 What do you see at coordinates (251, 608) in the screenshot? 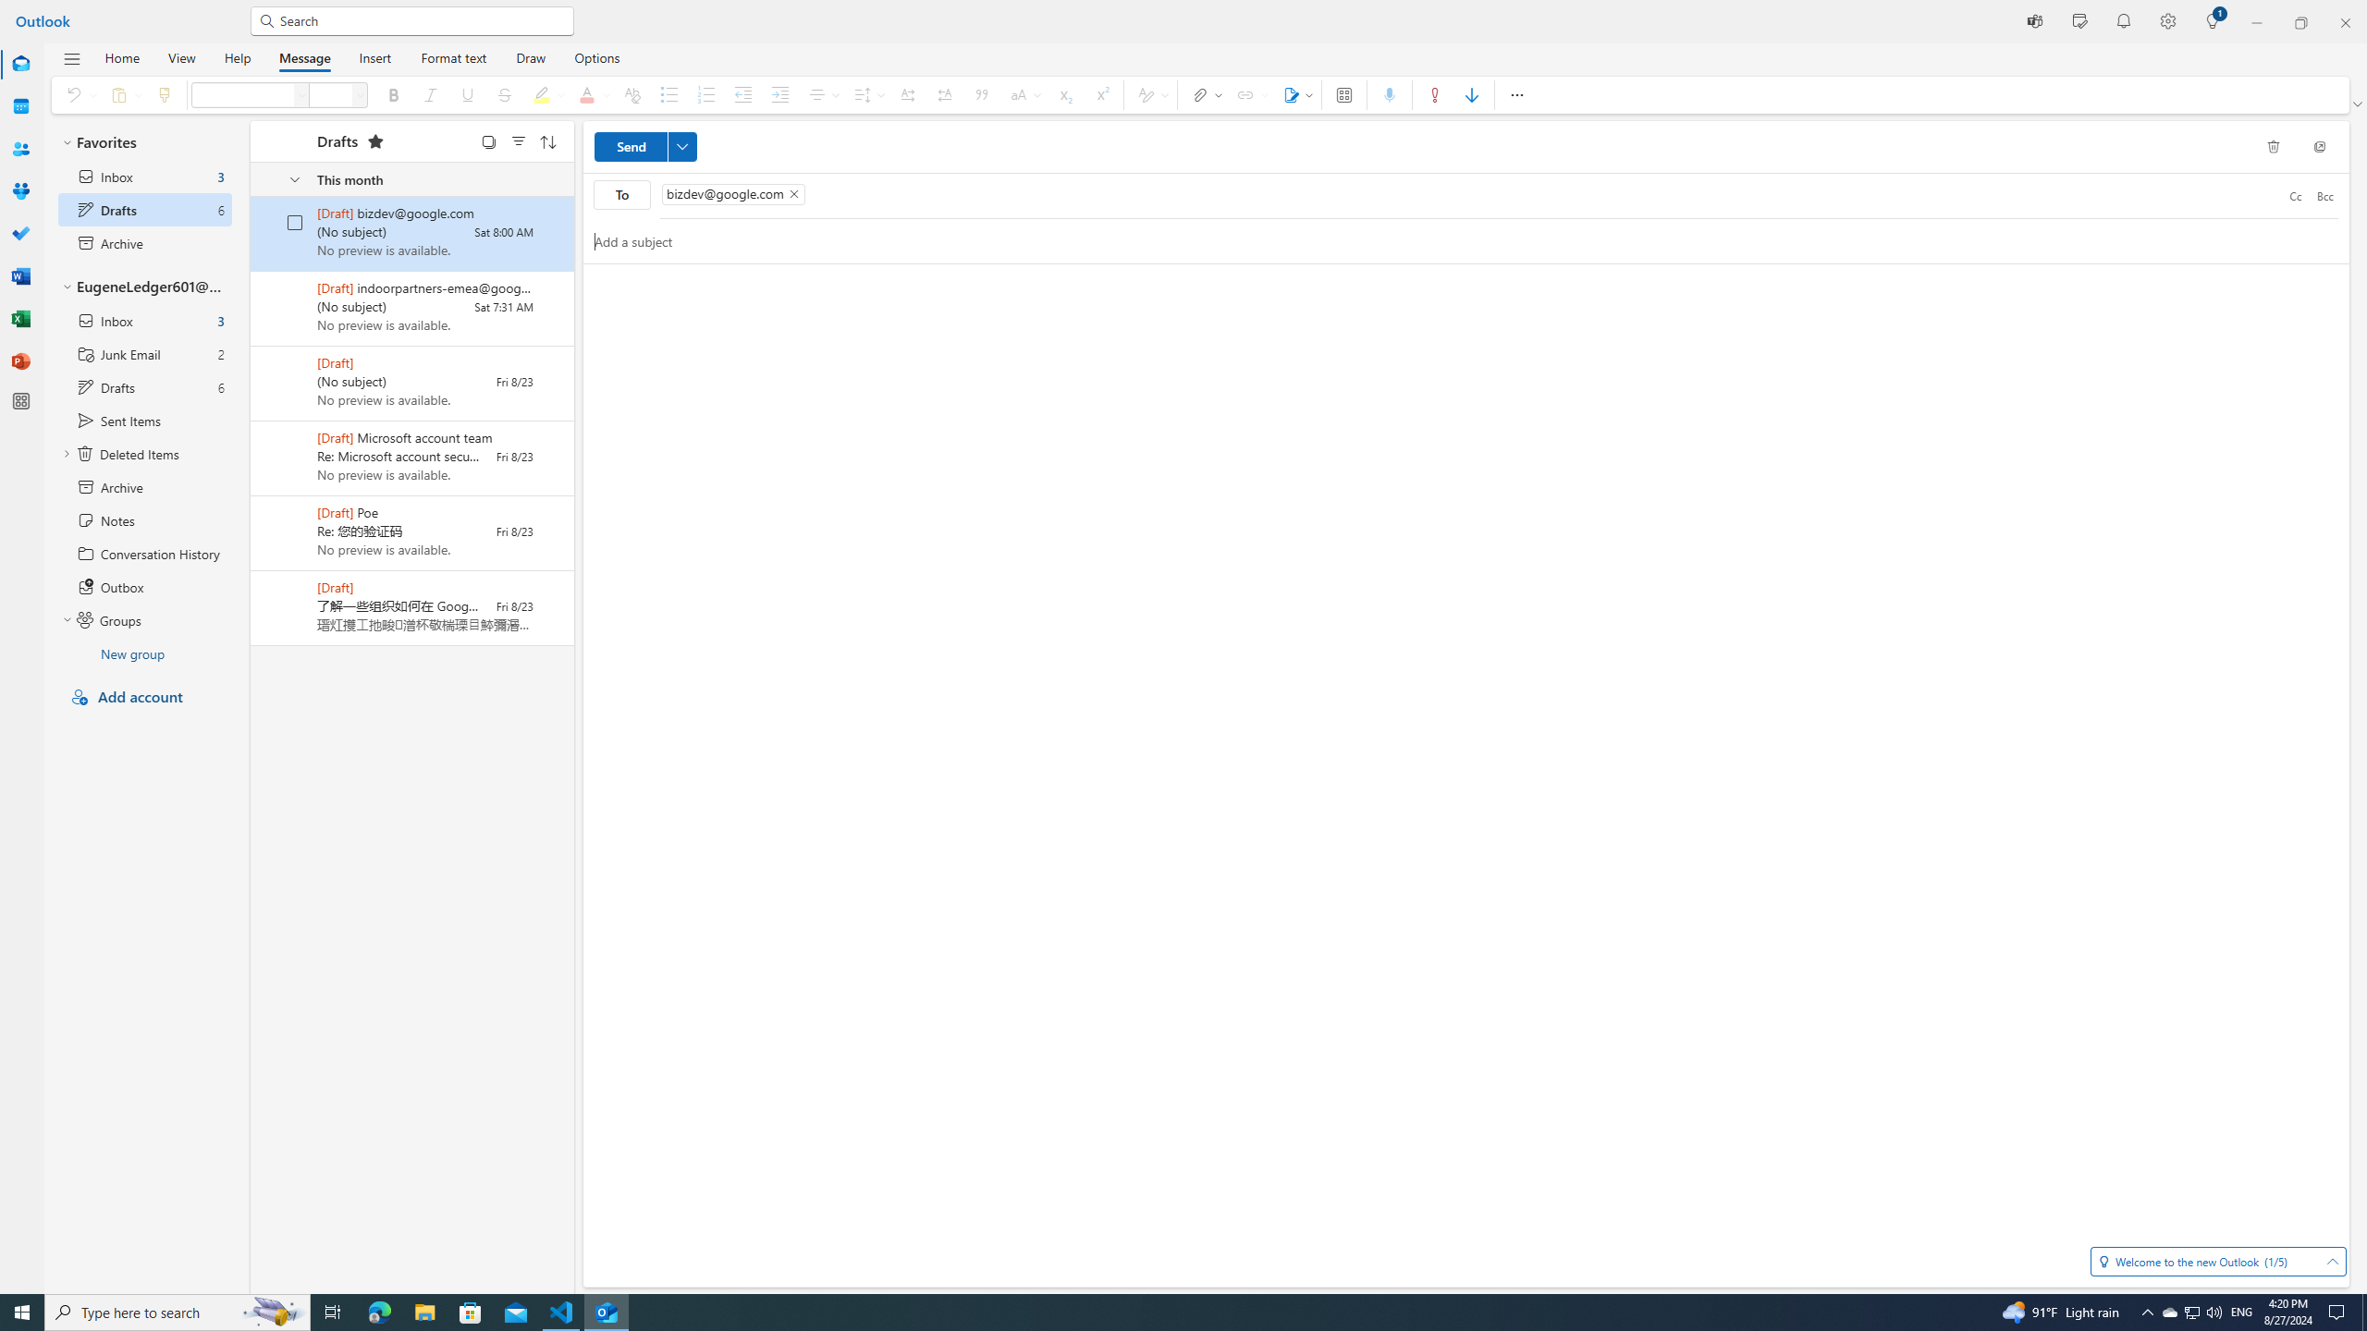
I see `Mark as unread` at bounding box center [251, 608].